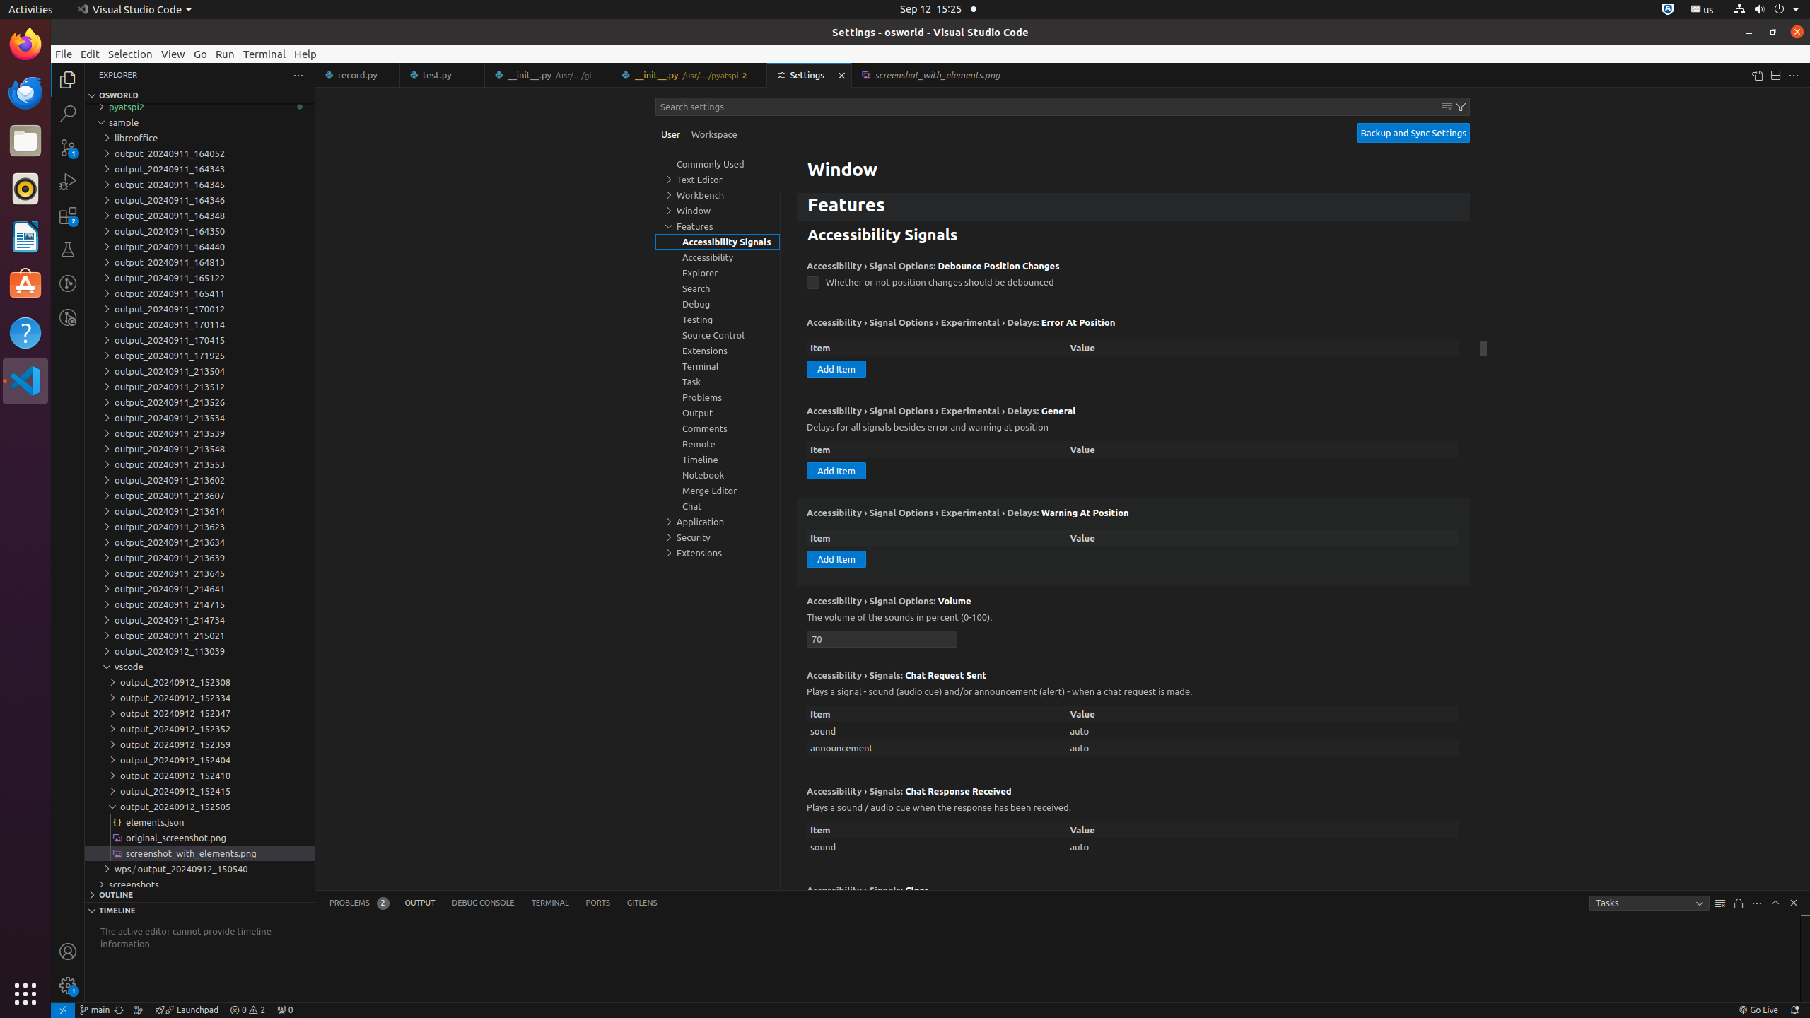 The width and height of the screenshot is (1810, 1018). Describe the element at coordinates (68, 182) in the screenshot. I see `Run and Debug (Ctrl+Shift+D)` at that location.